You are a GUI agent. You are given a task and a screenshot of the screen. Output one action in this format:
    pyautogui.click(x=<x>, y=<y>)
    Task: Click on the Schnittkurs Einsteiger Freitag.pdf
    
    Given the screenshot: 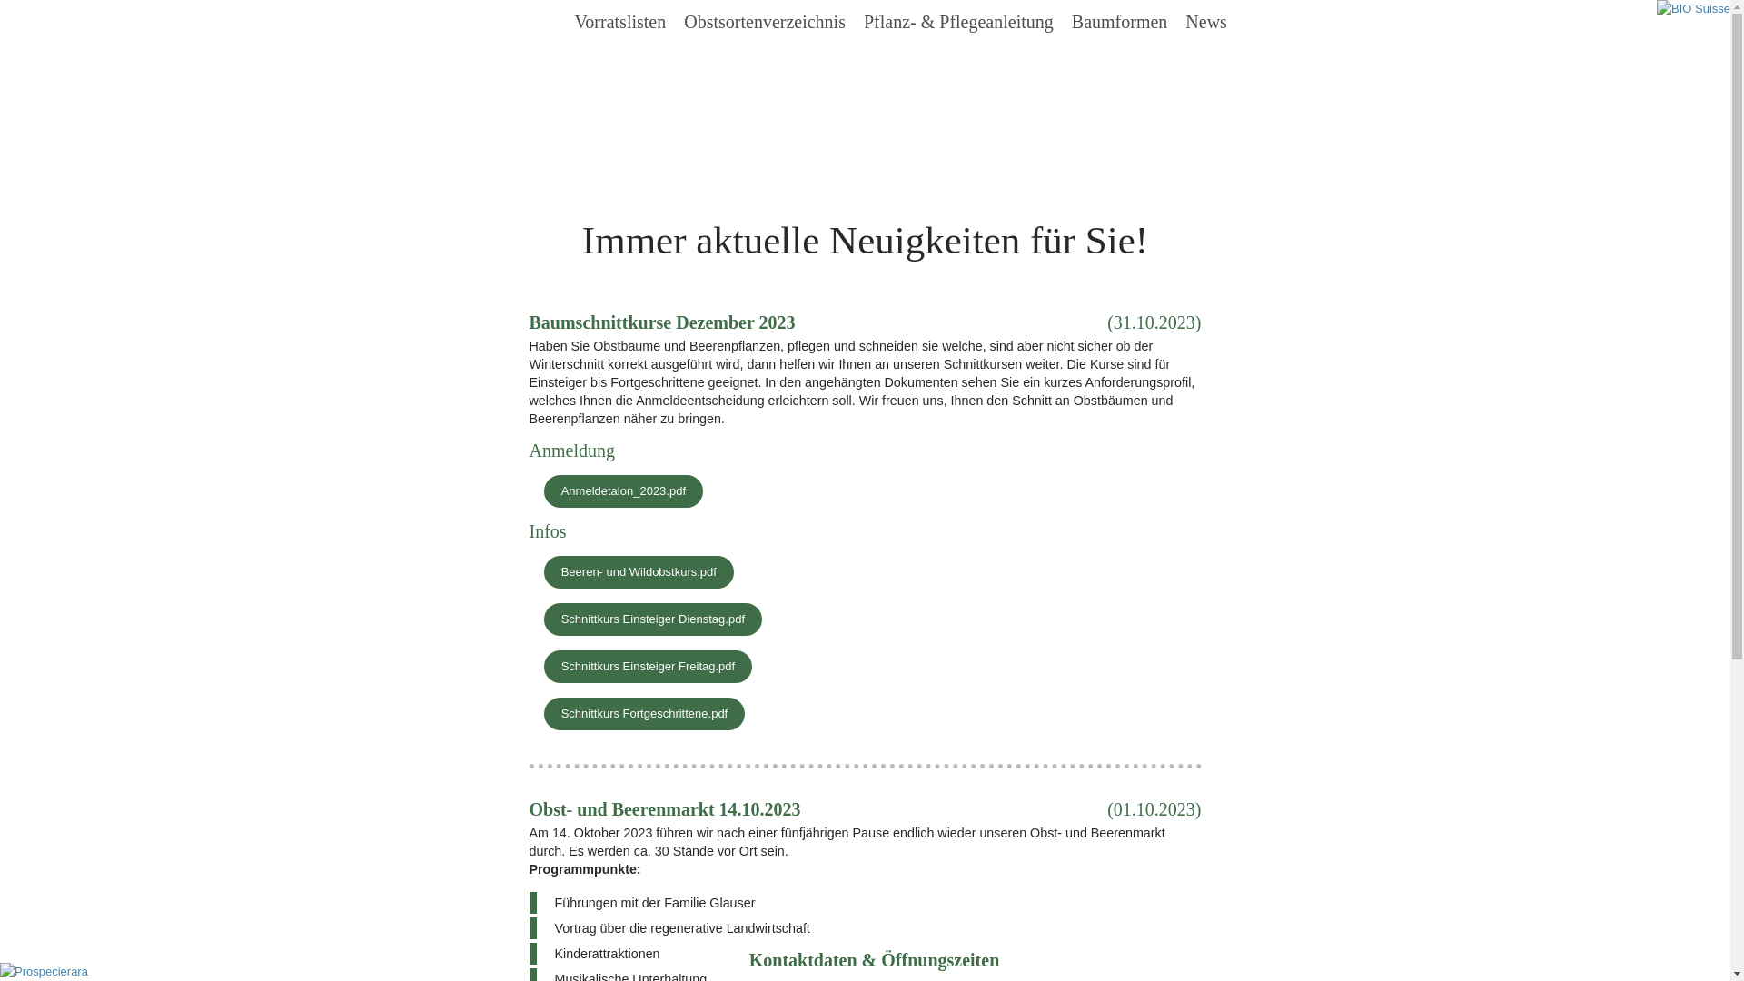 What is the action you would take?
    pyautogui.click(x=648, y=667)
    